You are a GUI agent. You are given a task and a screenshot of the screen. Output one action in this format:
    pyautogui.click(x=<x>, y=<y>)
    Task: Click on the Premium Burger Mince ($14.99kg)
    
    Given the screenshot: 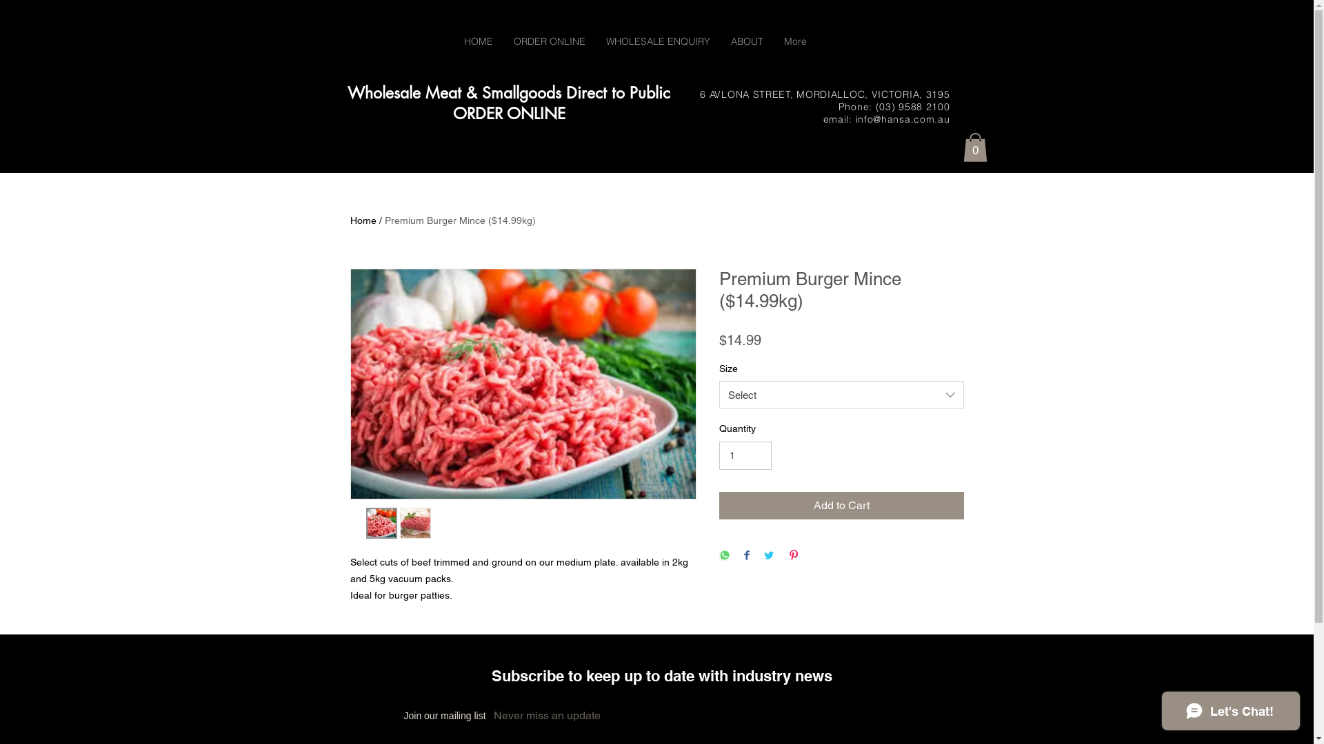 What is the action you would take?
    pyautogui.click(x=461, y=220)
    